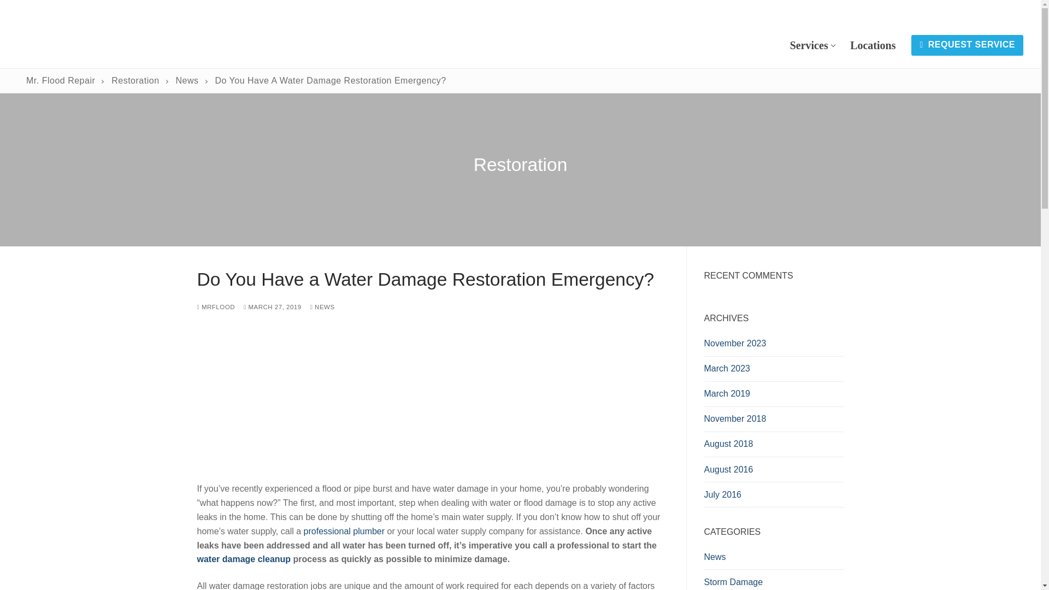 Image resolution: width=1049 pixels, height=590 pixels. Describe the element at coordinates (322, 307) in the screenshot. I see `NEWS` at that location.